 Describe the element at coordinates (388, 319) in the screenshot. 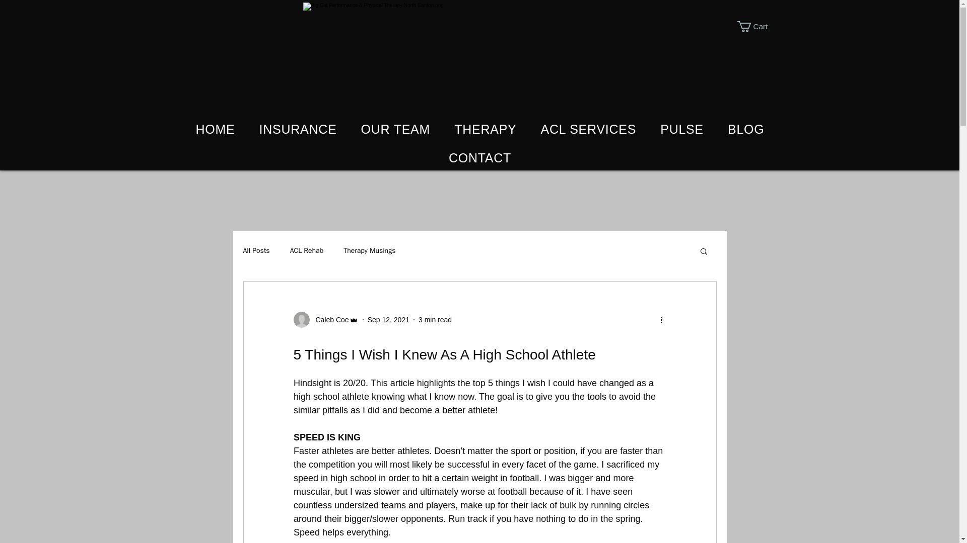

I see `Sep 12, 2021` at that location.